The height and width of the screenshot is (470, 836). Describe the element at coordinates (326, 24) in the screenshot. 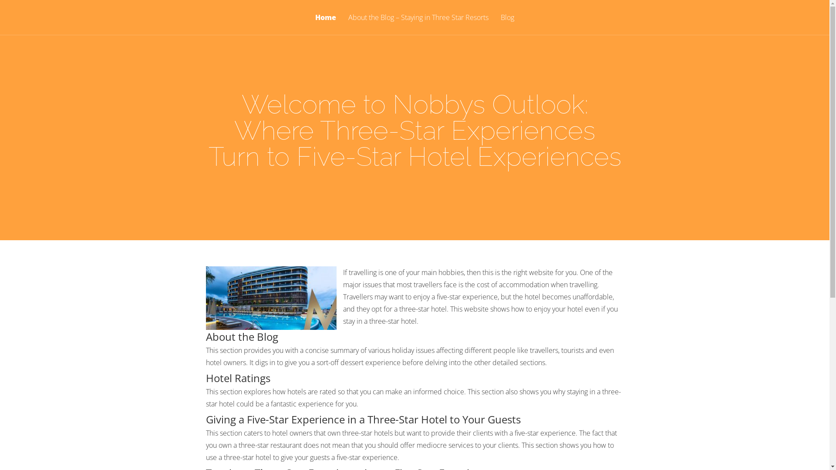

I see `Home` at that location.